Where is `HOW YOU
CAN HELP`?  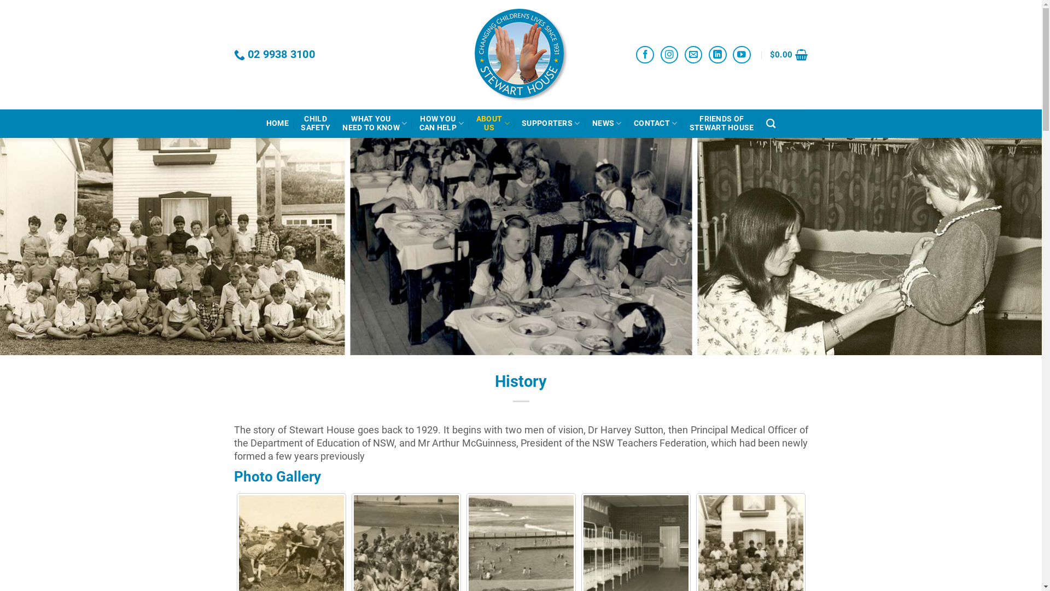
HOW YOU
CAN HELP is located at coordinates (442, 124).